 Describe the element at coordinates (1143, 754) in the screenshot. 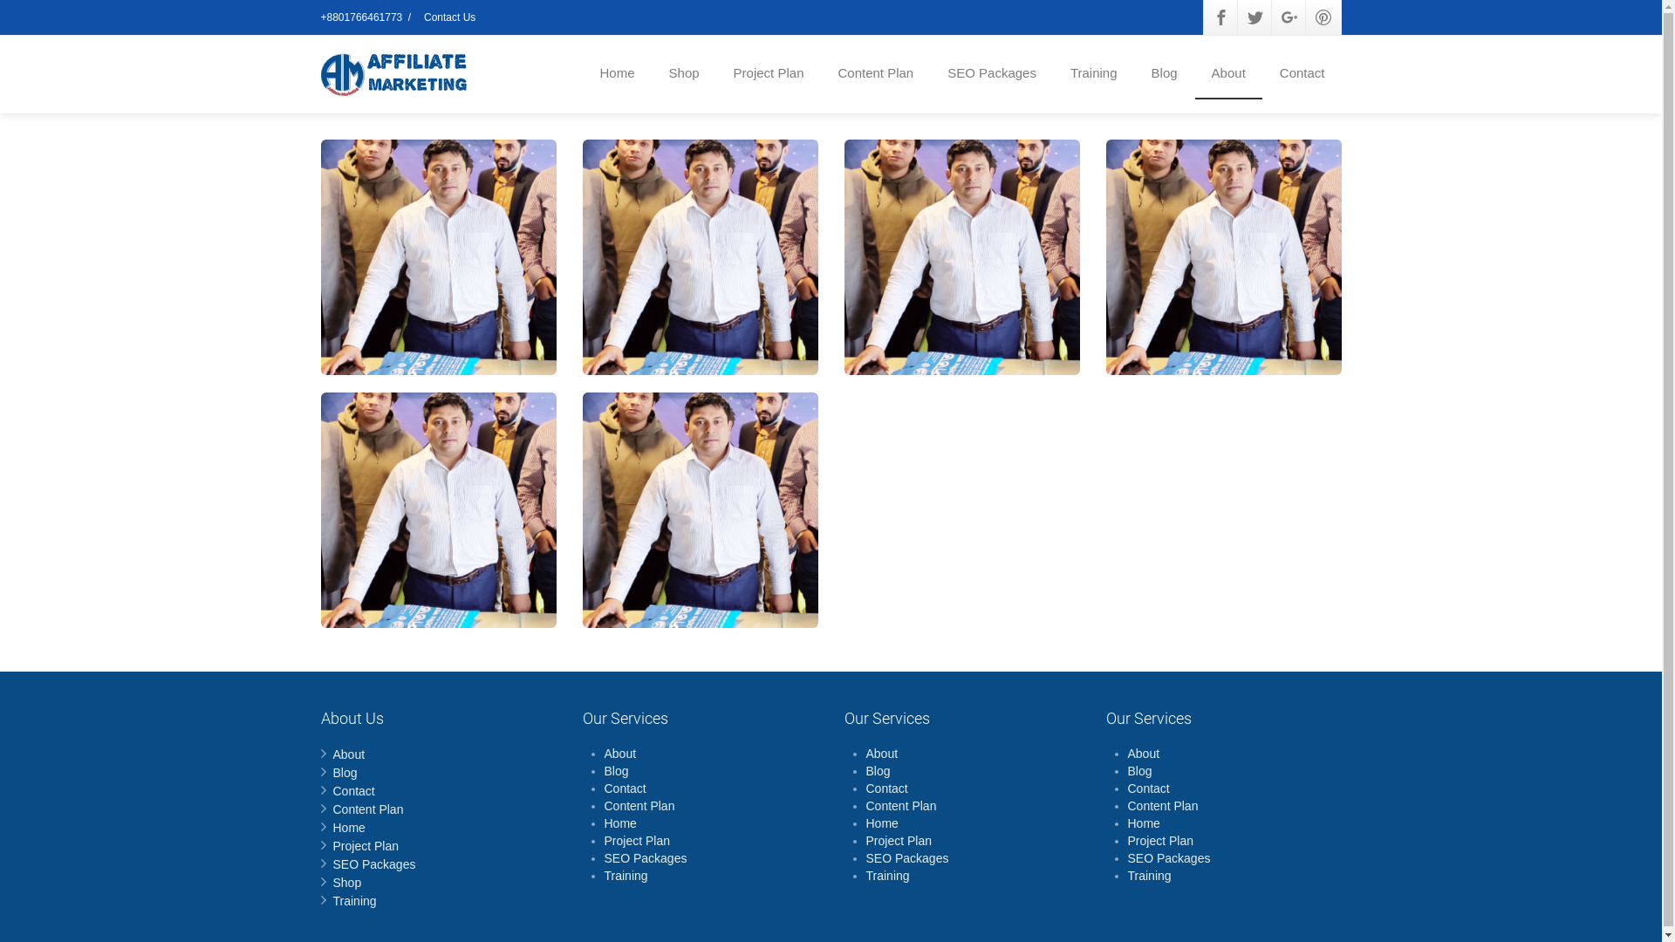

I see `About` at that location.